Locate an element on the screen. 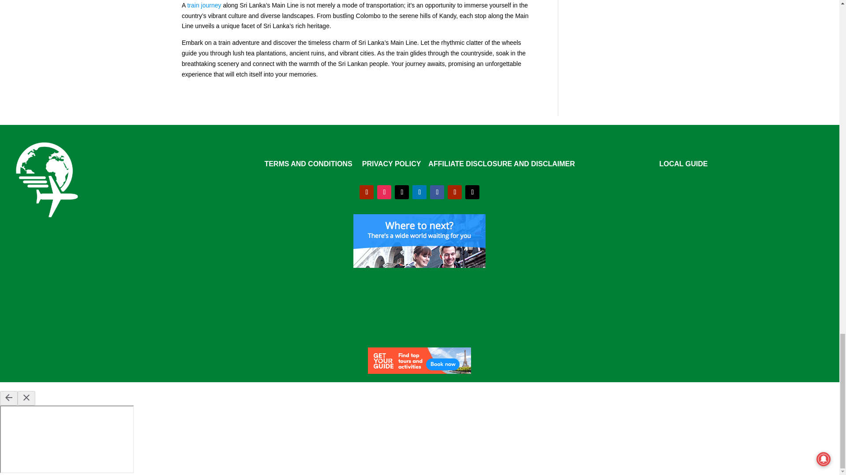 This screenshot has width=846, height=475. Follow on LinkedIn is located at coordinates (419, 192).